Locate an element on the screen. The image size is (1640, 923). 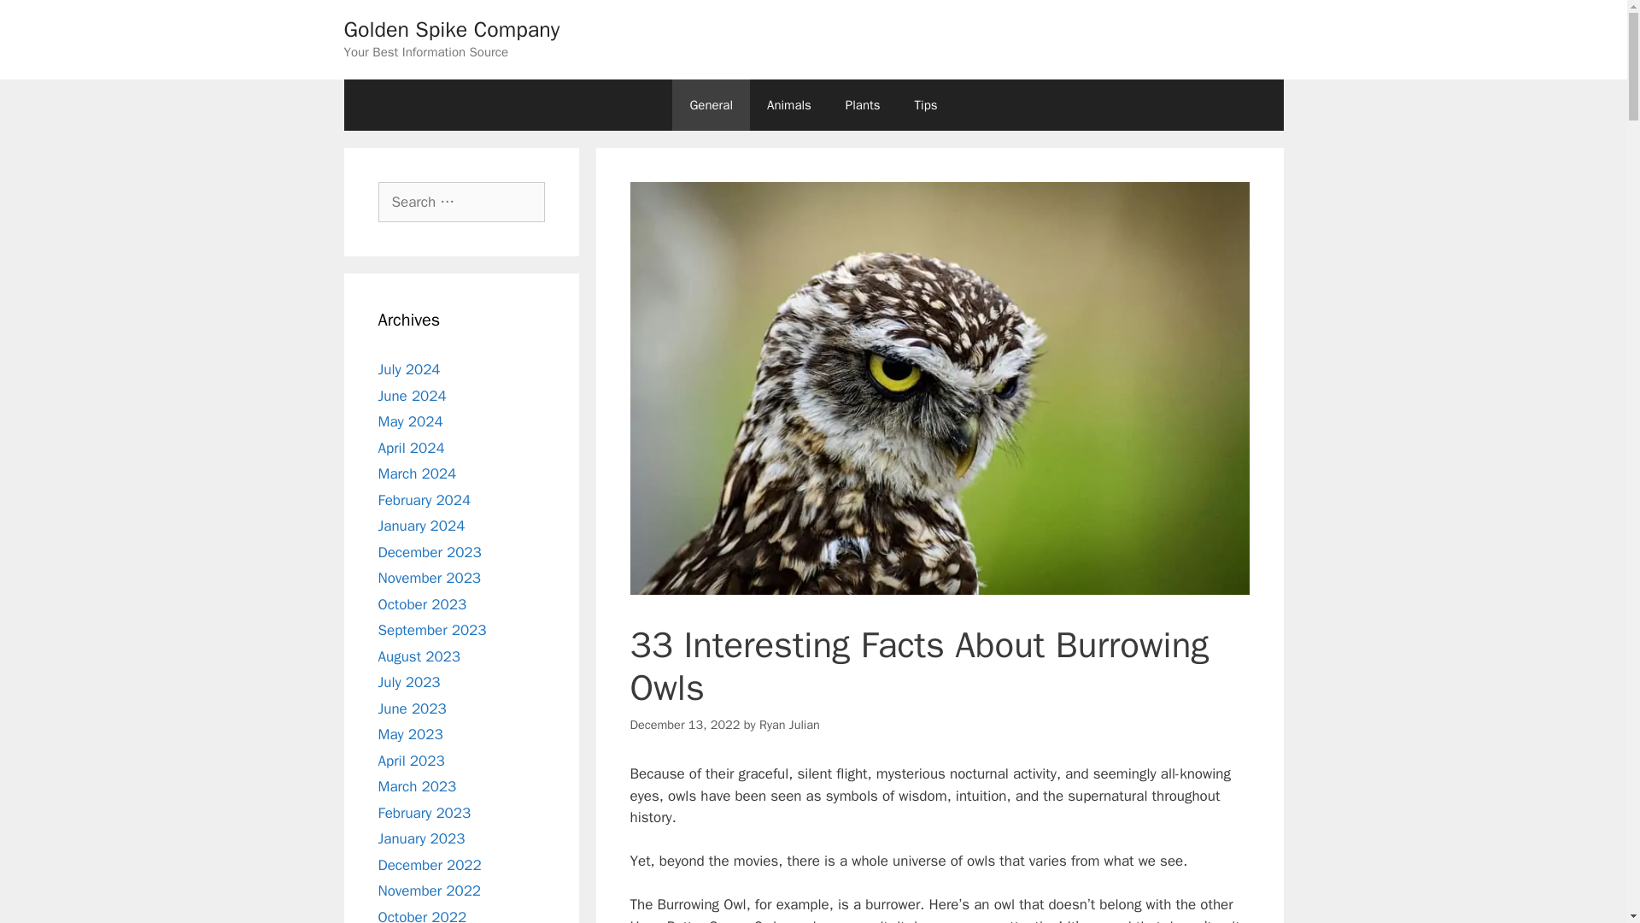
March 2023 is located at coordinates (416, 786).